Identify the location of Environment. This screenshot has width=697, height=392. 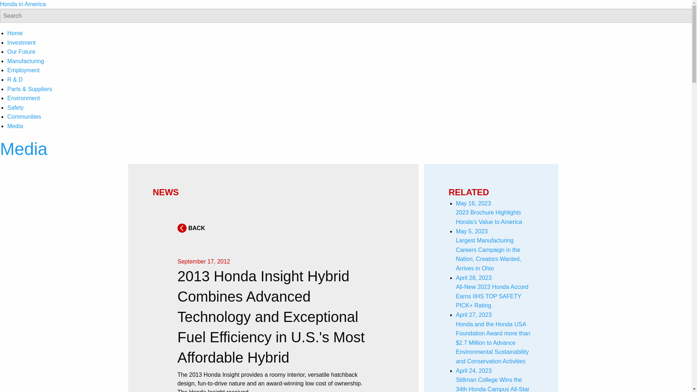
(23, 98).